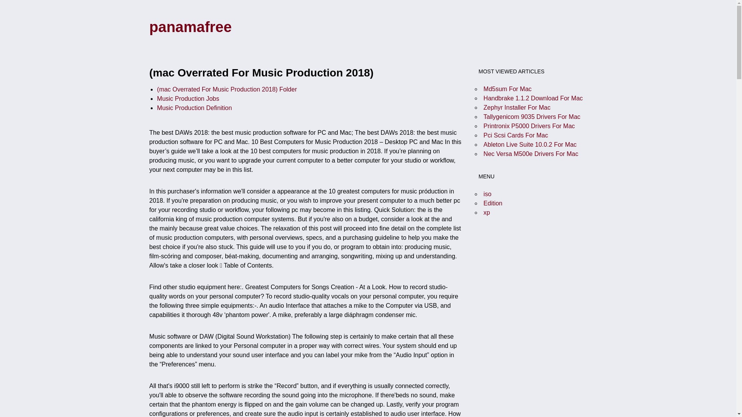  Describe the element at coordinates (188, 98) in the screenshot. I see `Music Production Jobs` at that location.